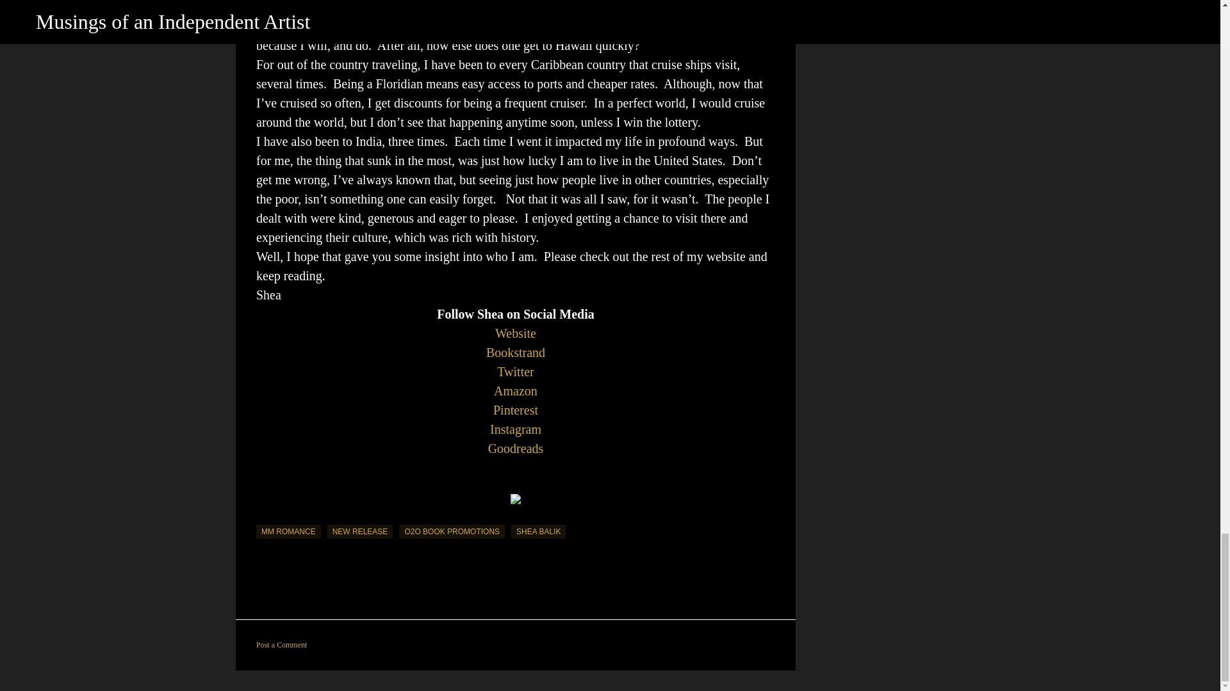 The width and height of the screenshot is (1230, 691). Describe the element at coordinates (516, 333) in the screenshot. I see `Website` at that location.